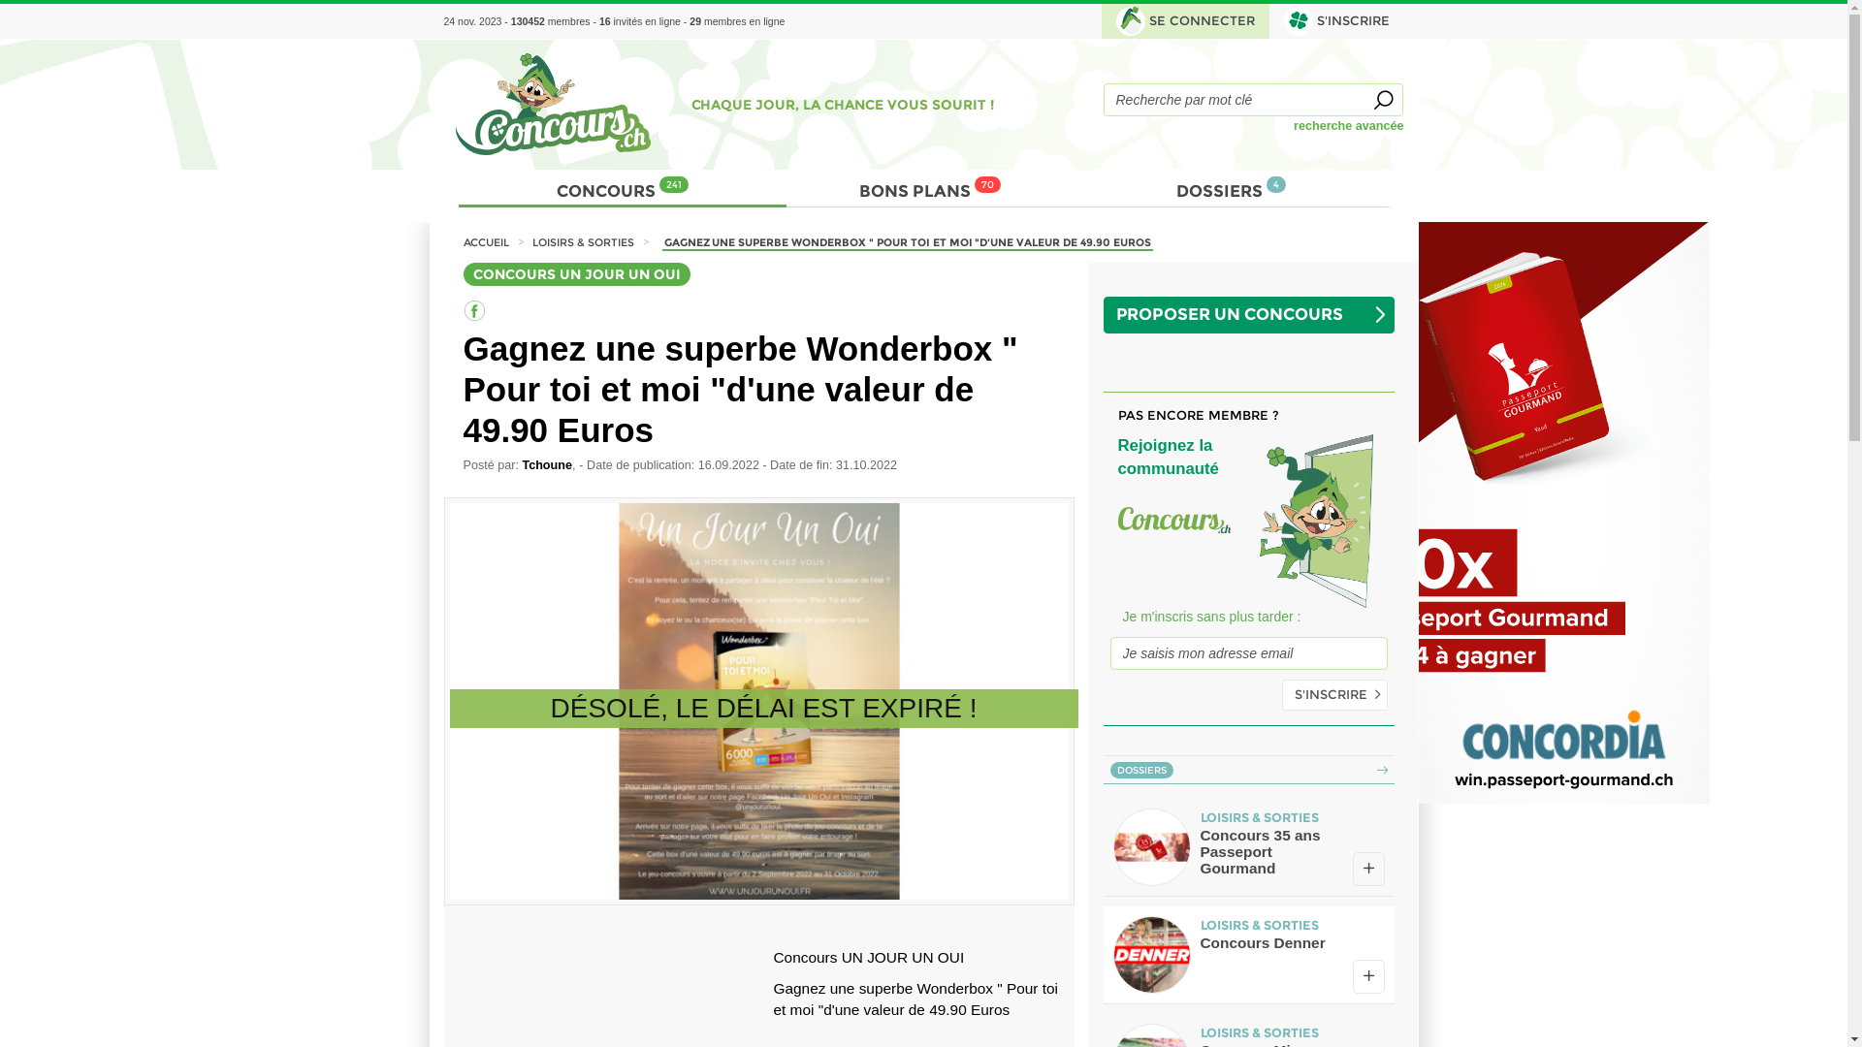 The width and height of the screenshot is (1862, 1047). Describe the element at coordinates (1232, 188) in the screenshot. I see `DOSSIERS 4` at that location.